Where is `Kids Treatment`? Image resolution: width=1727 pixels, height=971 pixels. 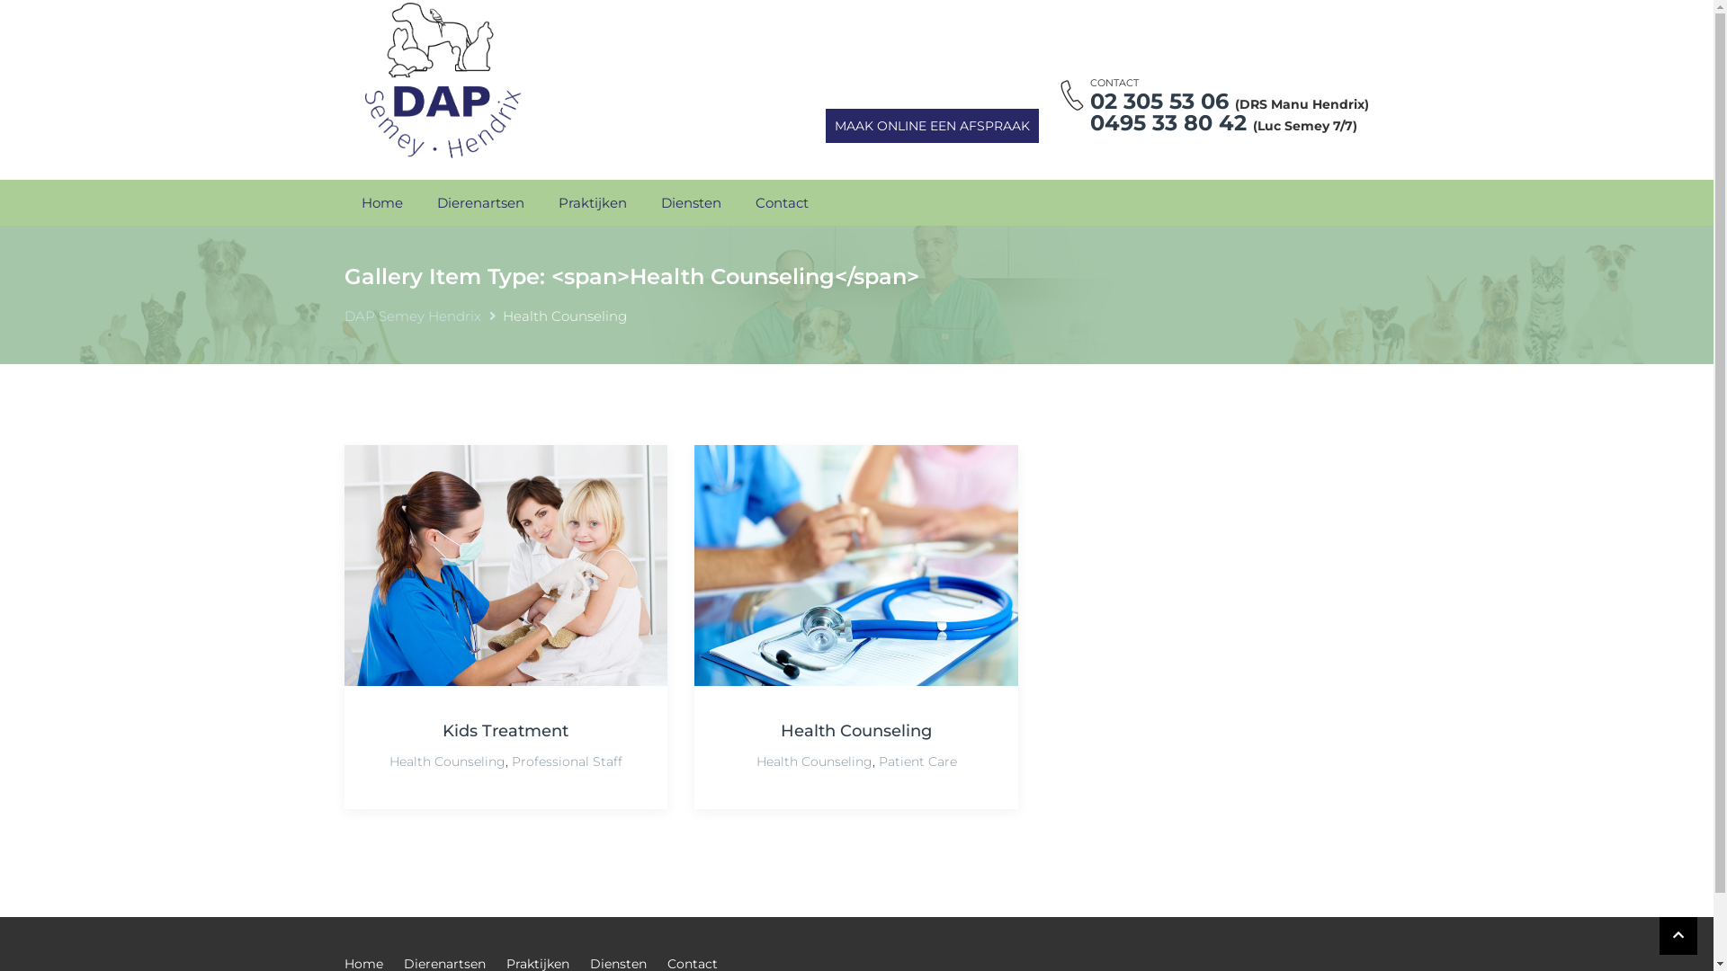
Kids Treatment is located at coordinates (506, 731).